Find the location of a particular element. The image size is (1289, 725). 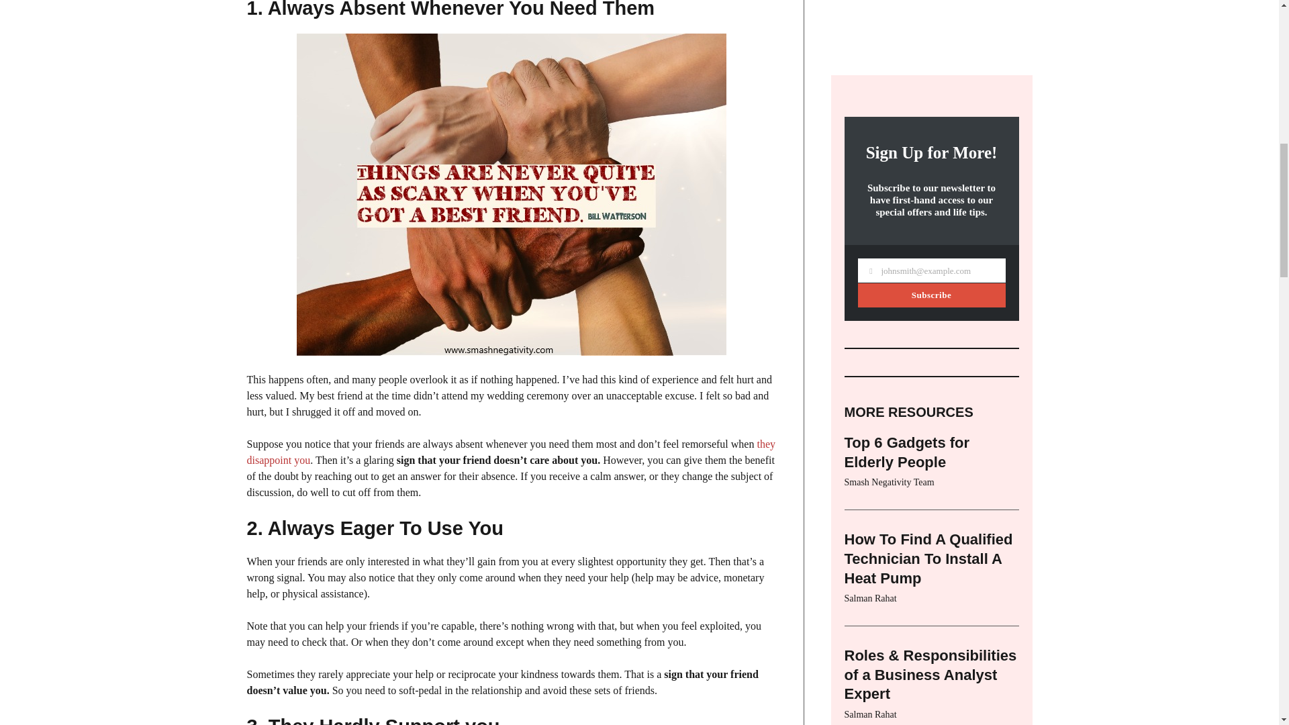

Top 6 Gadgets for Elderly People is located at coordinates (907, 42).